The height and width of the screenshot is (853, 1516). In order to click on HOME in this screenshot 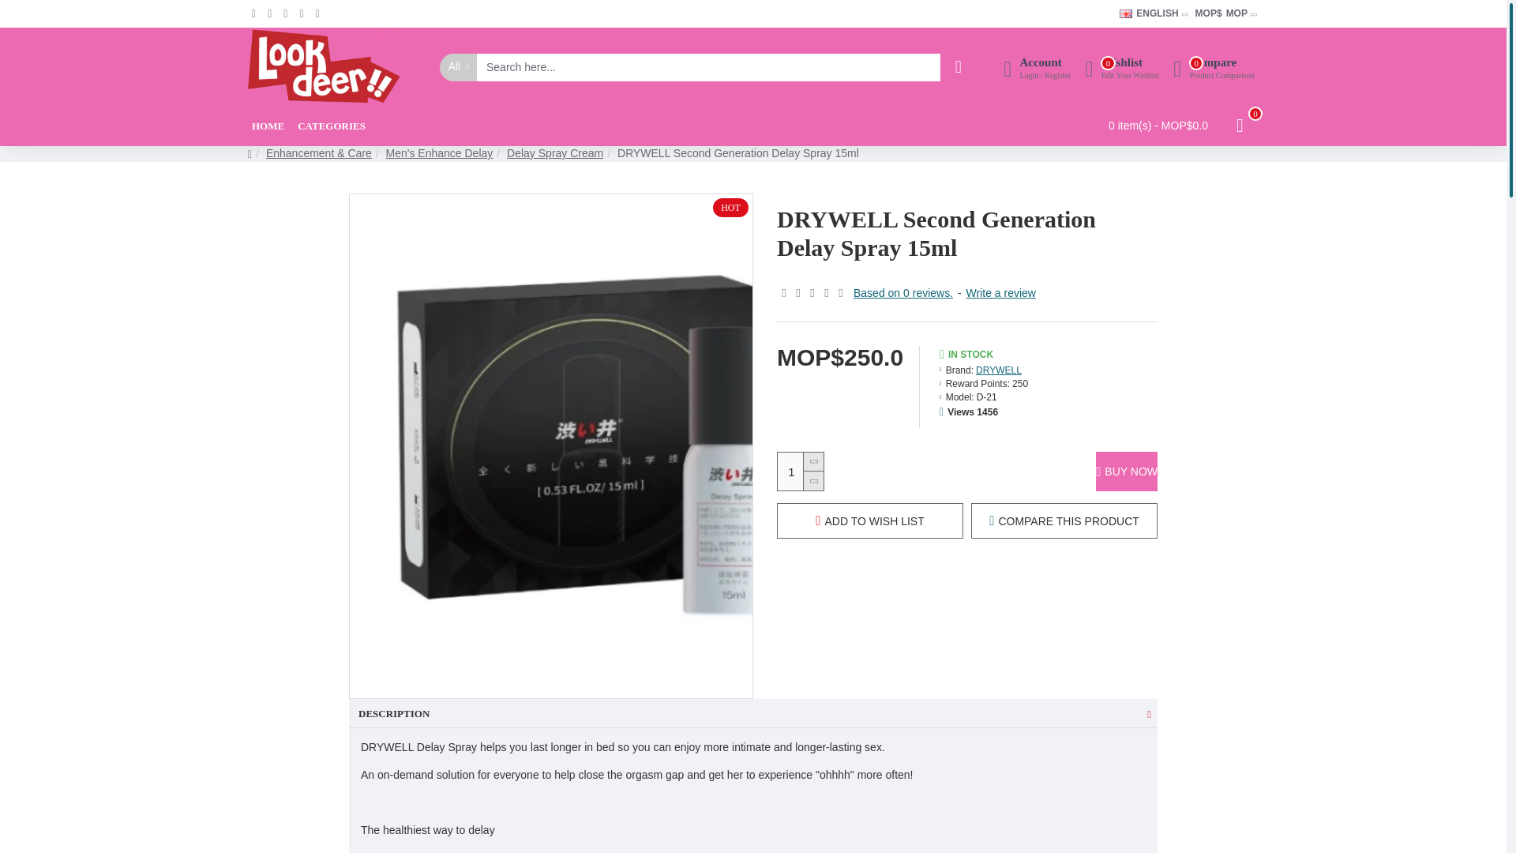, I will do `click(268, 126)`.